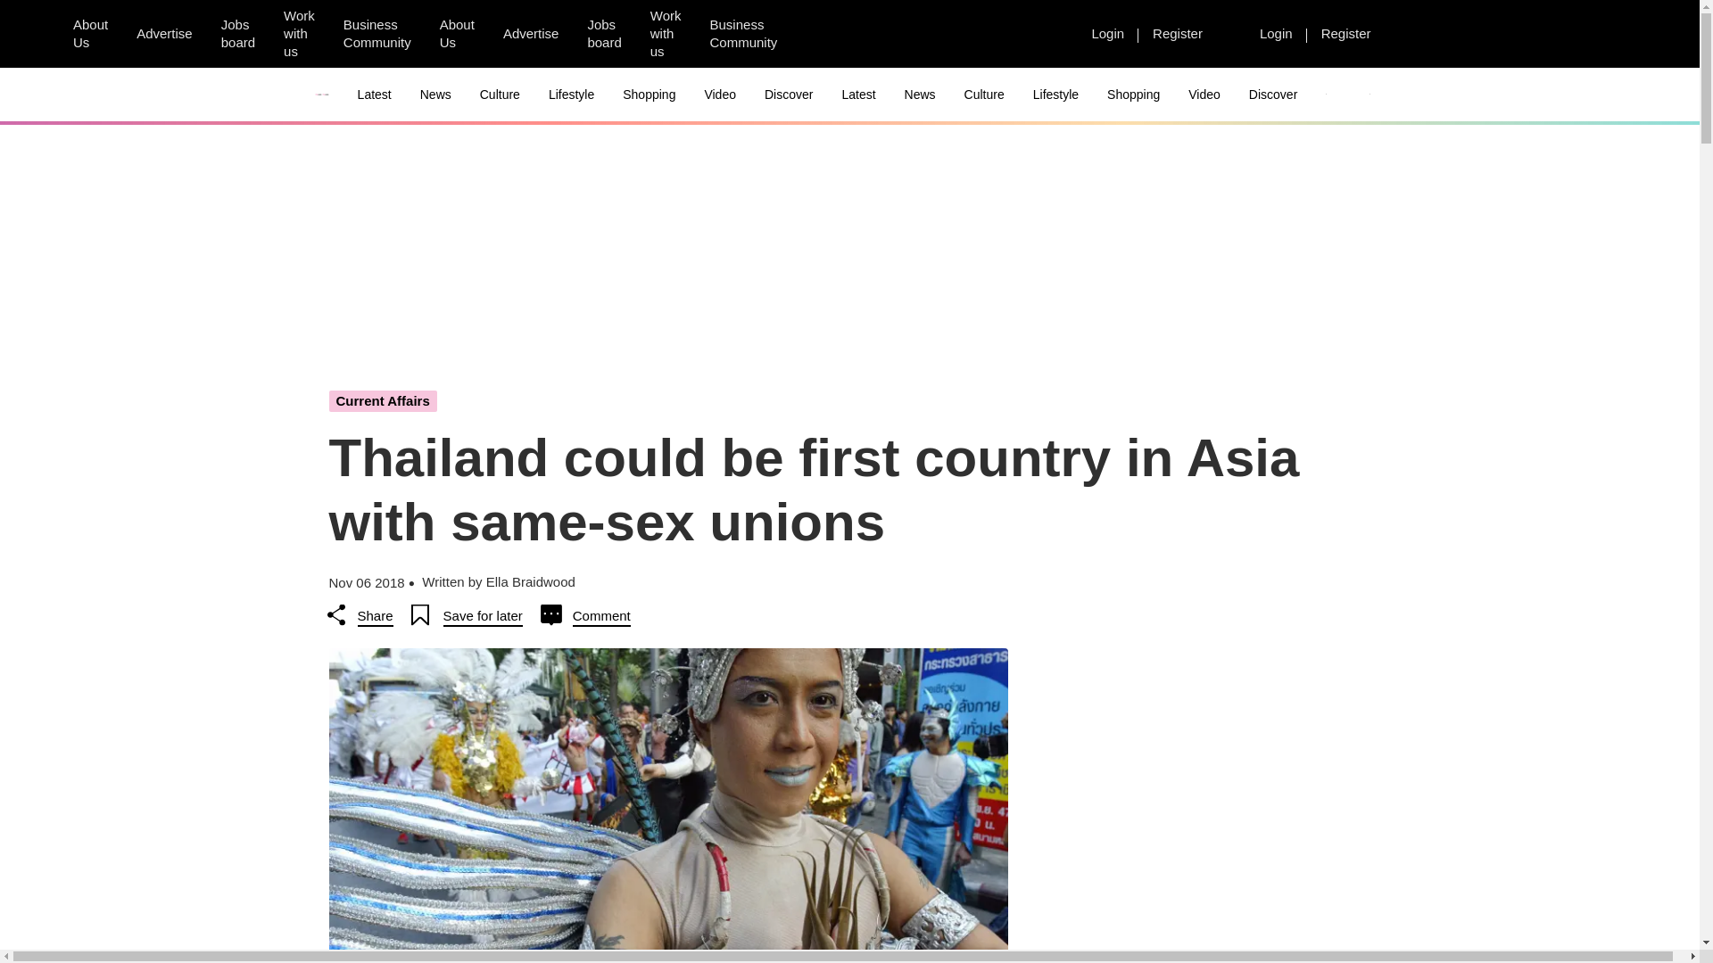 Image resolution: width=1713 pixels, height=963 pixels. Describe the element at coordinates (1041, 34) in the screenshot. I see `Follow PinkNews on LinkedIn` at that location.